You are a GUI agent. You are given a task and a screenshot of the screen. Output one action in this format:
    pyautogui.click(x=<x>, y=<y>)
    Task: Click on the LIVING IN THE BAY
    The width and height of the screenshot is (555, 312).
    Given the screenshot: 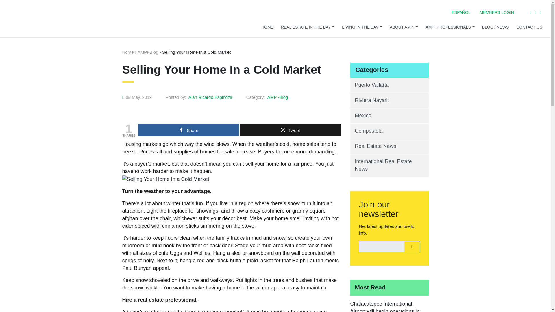 What is the action you would take?
    pyautogui.click(x=362, y=27)
    